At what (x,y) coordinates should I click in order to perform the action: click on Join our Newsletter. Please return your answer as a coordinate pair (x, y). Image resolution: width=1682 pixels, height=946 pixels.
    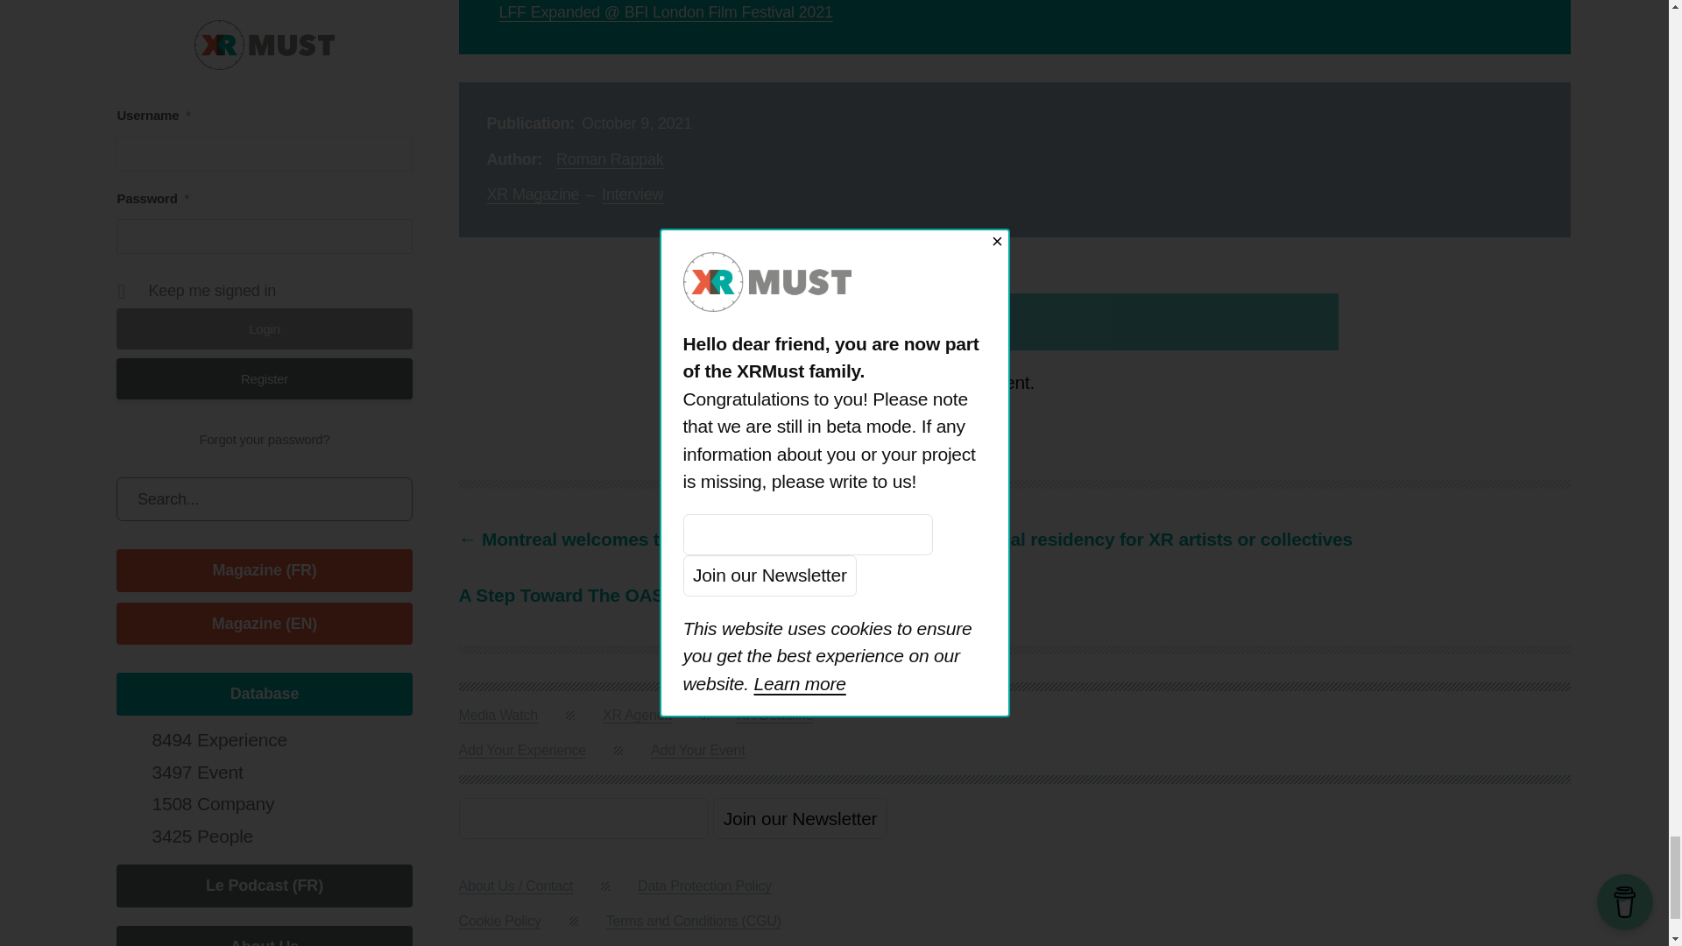
    Looking at the image, I should click on (801, 818).